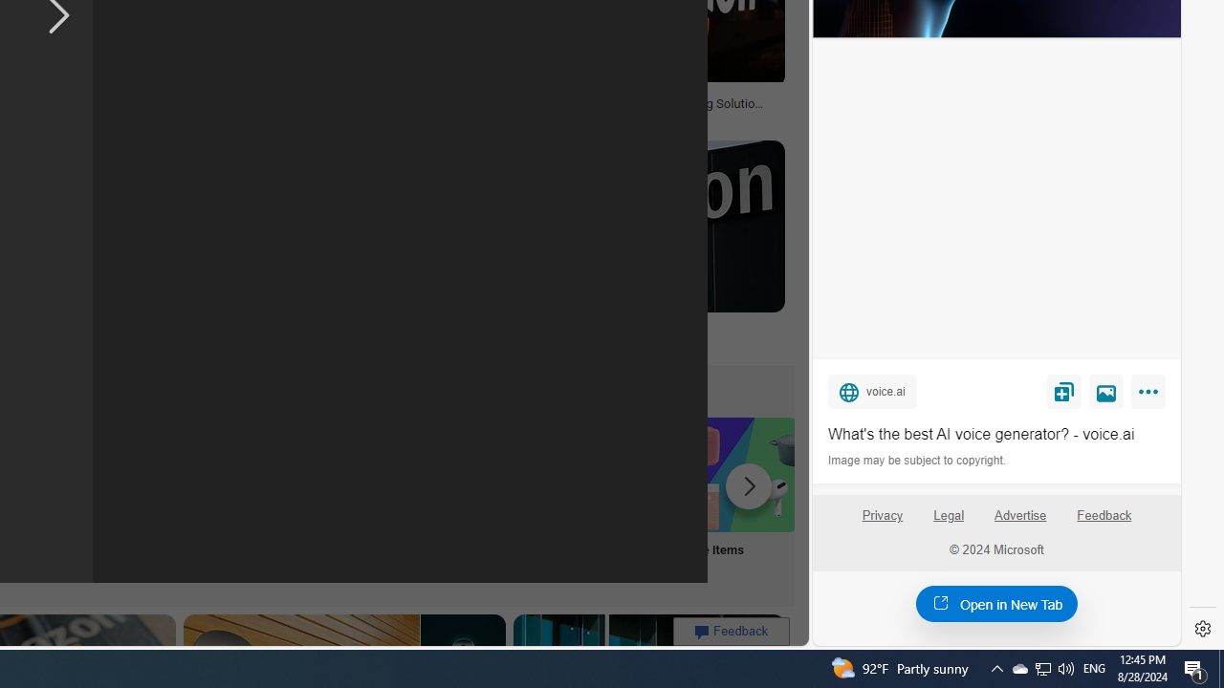 This screenshot has width=1224, height=688. Describe the element at coordinates (237, 474) in the screenshot. I see `Amazon Online Shopping Homepage` at that location.